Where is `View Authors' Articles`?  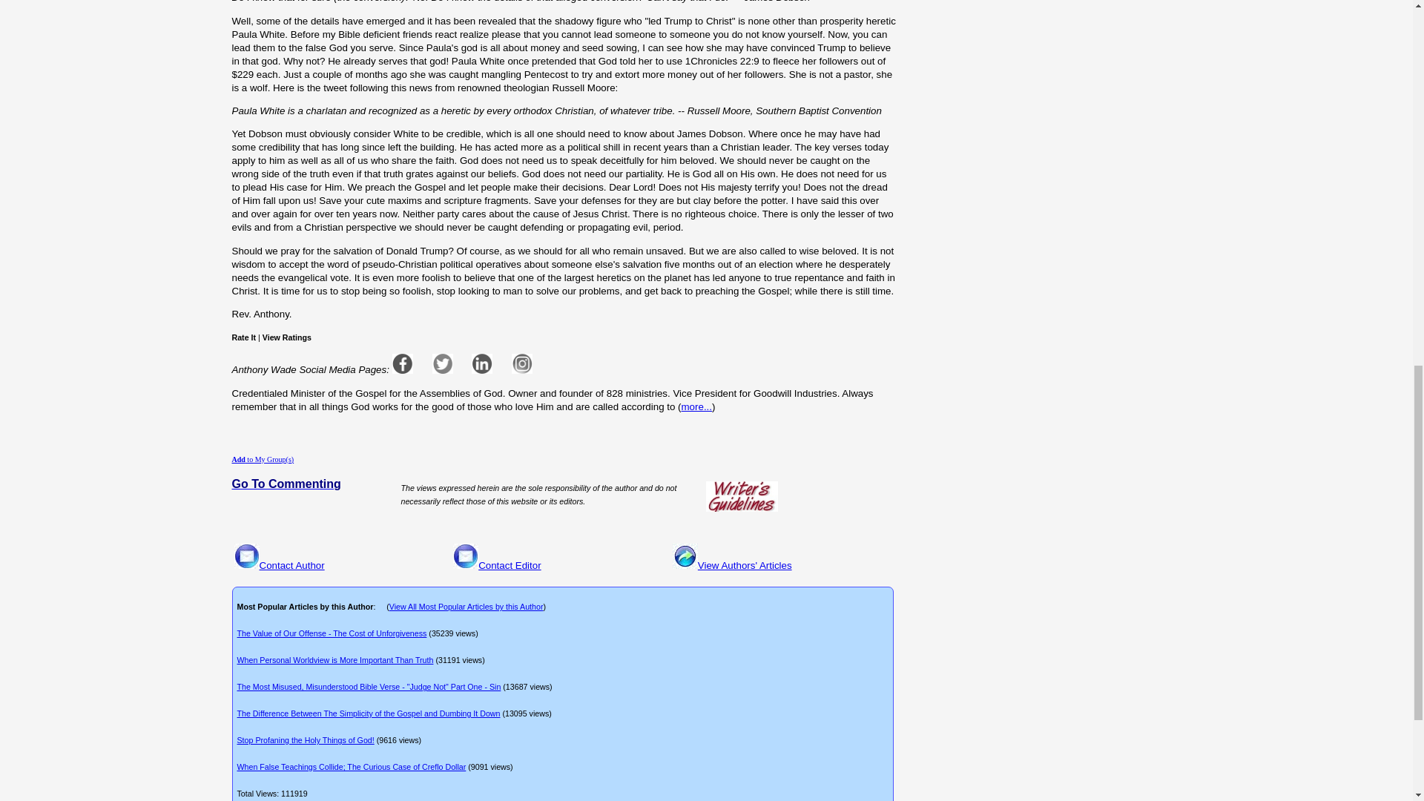
View Authors' Articles is located at coordinates (745, 565).